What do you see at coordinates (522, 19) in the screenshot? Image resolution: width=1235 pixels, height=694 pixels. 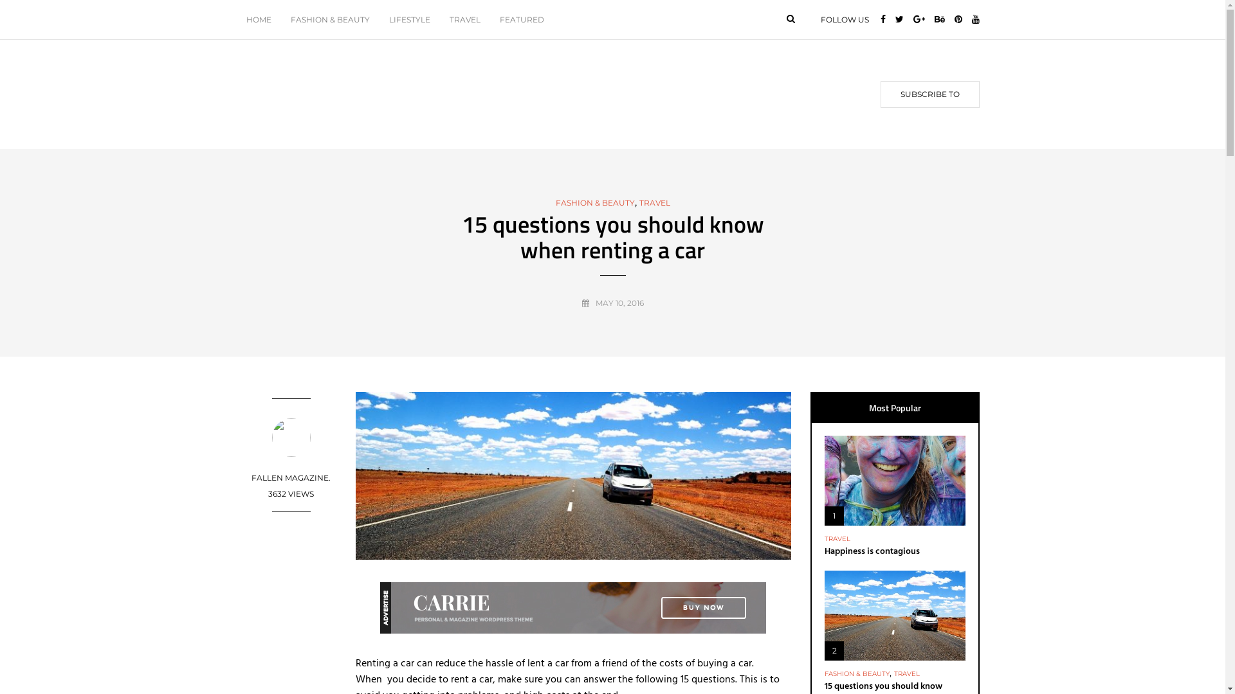 I see `FEATURED` at bounding box center [522, 19].